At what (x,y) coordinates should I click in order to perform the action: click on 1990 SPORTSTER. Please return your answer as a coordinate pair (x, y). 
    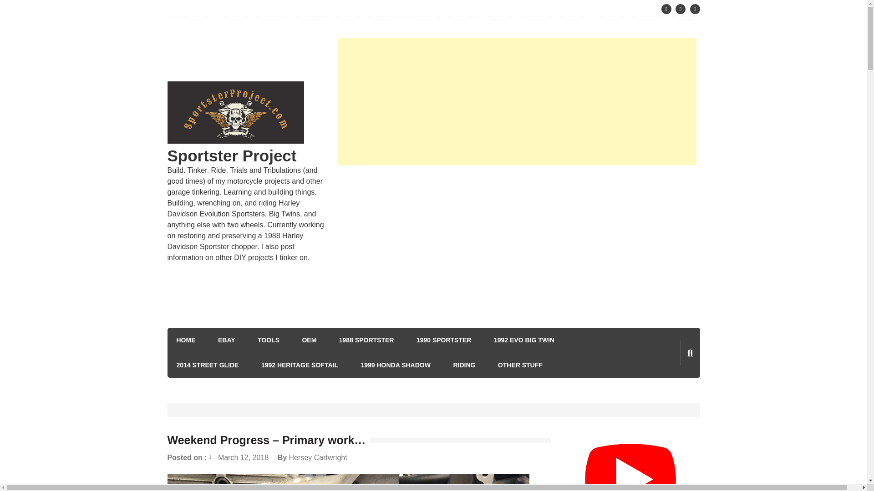
    Looking at the image, I should click on (444, 340).